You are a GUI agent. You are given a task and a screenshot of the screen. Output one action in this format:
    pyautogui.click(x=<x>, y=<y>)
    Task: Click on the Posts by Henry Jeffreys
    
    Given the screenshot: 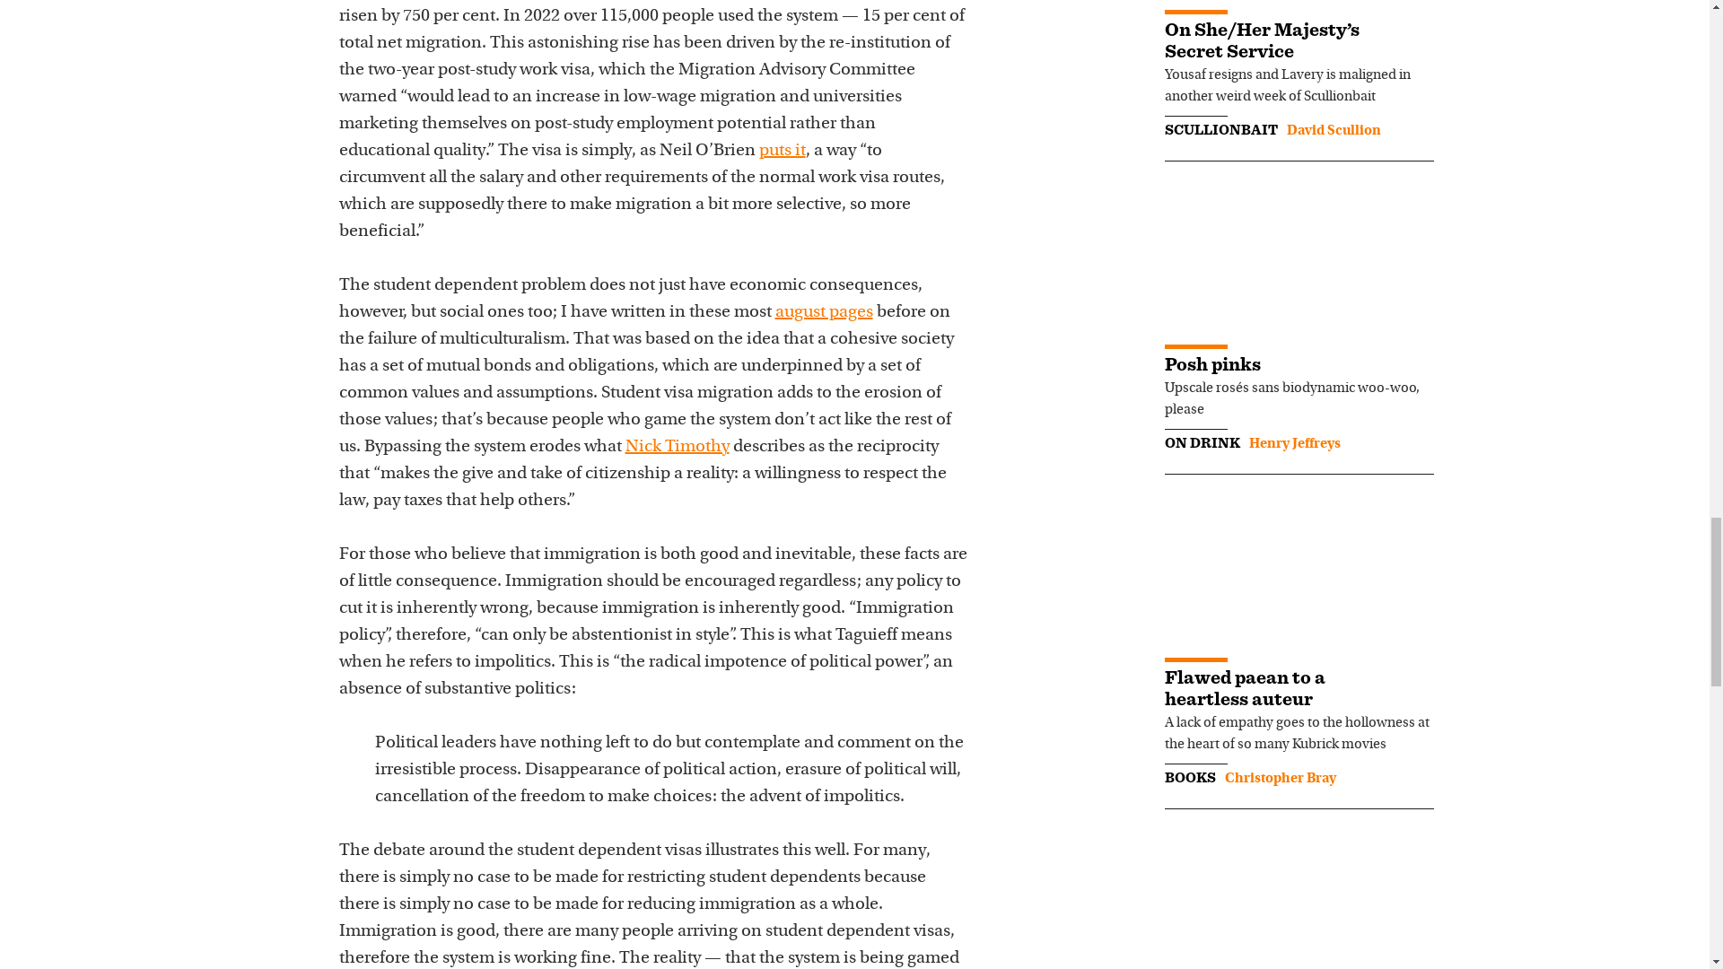 What is the action you would take?
    pyautogui.click(x=1294, y=444)
    